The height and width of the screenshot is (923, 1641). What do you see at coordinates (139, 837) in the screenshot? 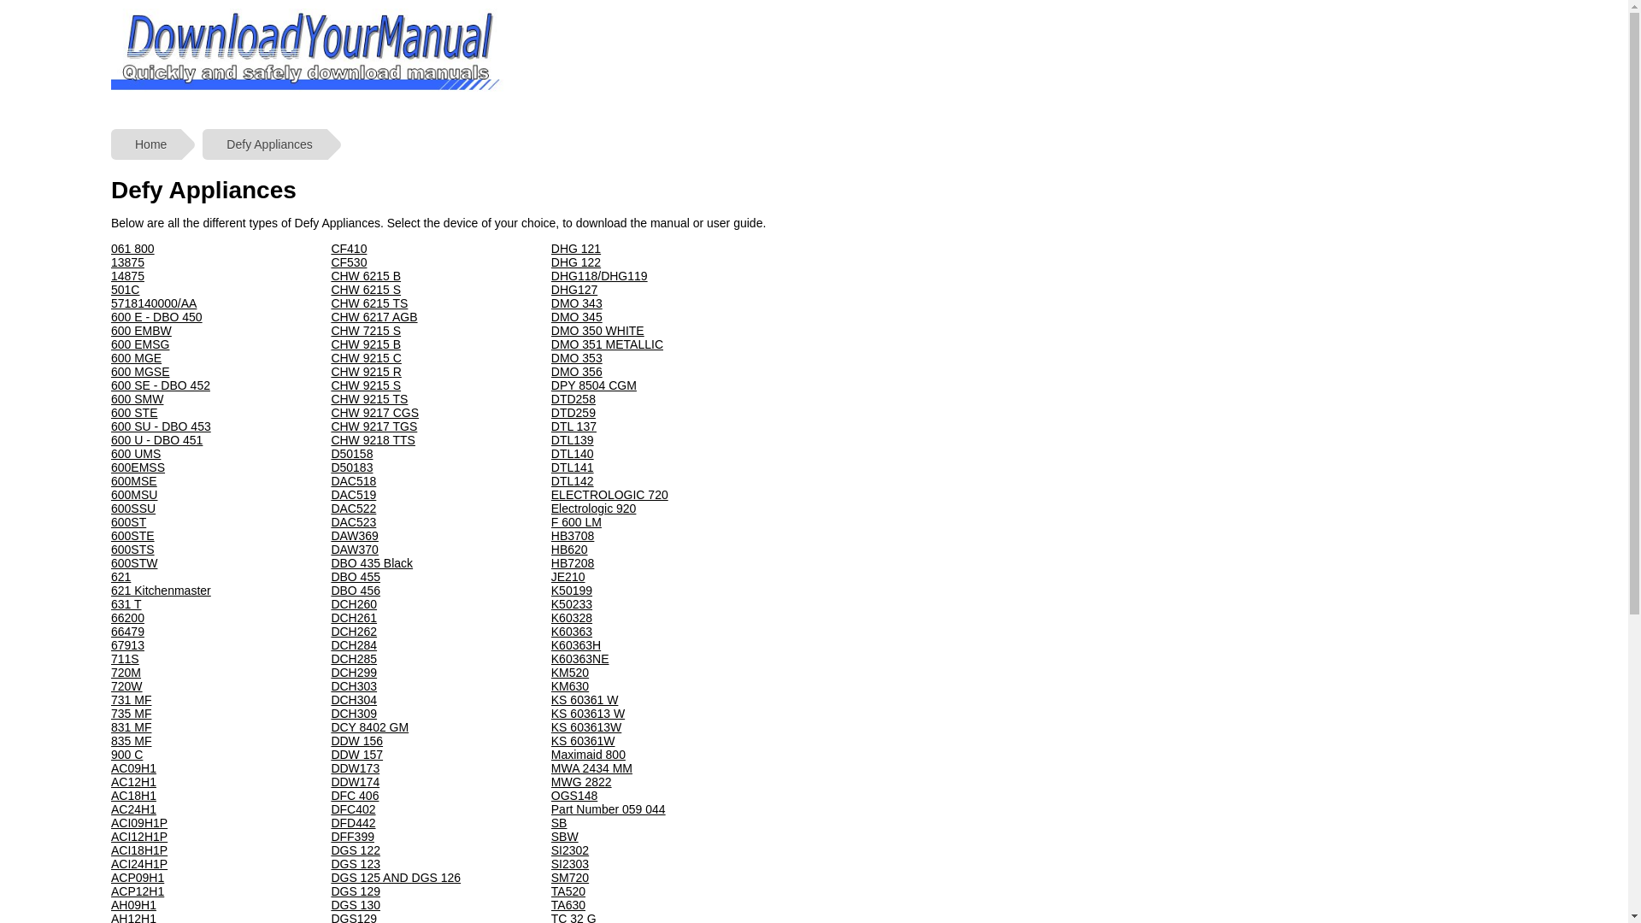
I see `ACI12H1P` at bounding box center [139, 837].